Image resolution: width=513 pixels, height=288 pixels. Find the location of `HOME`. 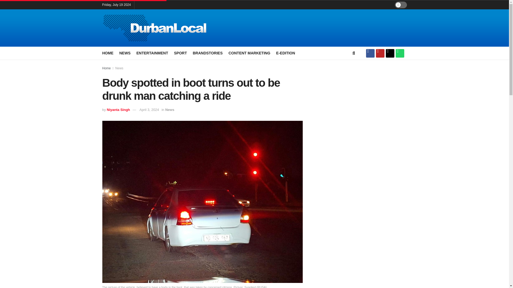

HOME is located at coordinates (108, 53).